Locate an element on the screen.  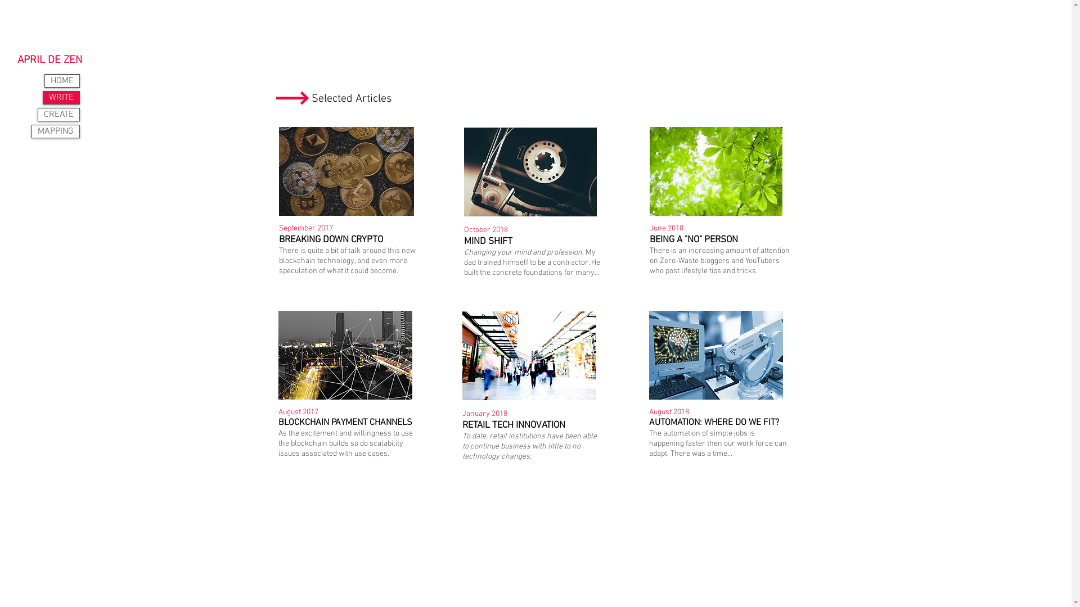
MAPPING is located at coordinates (56, 132).